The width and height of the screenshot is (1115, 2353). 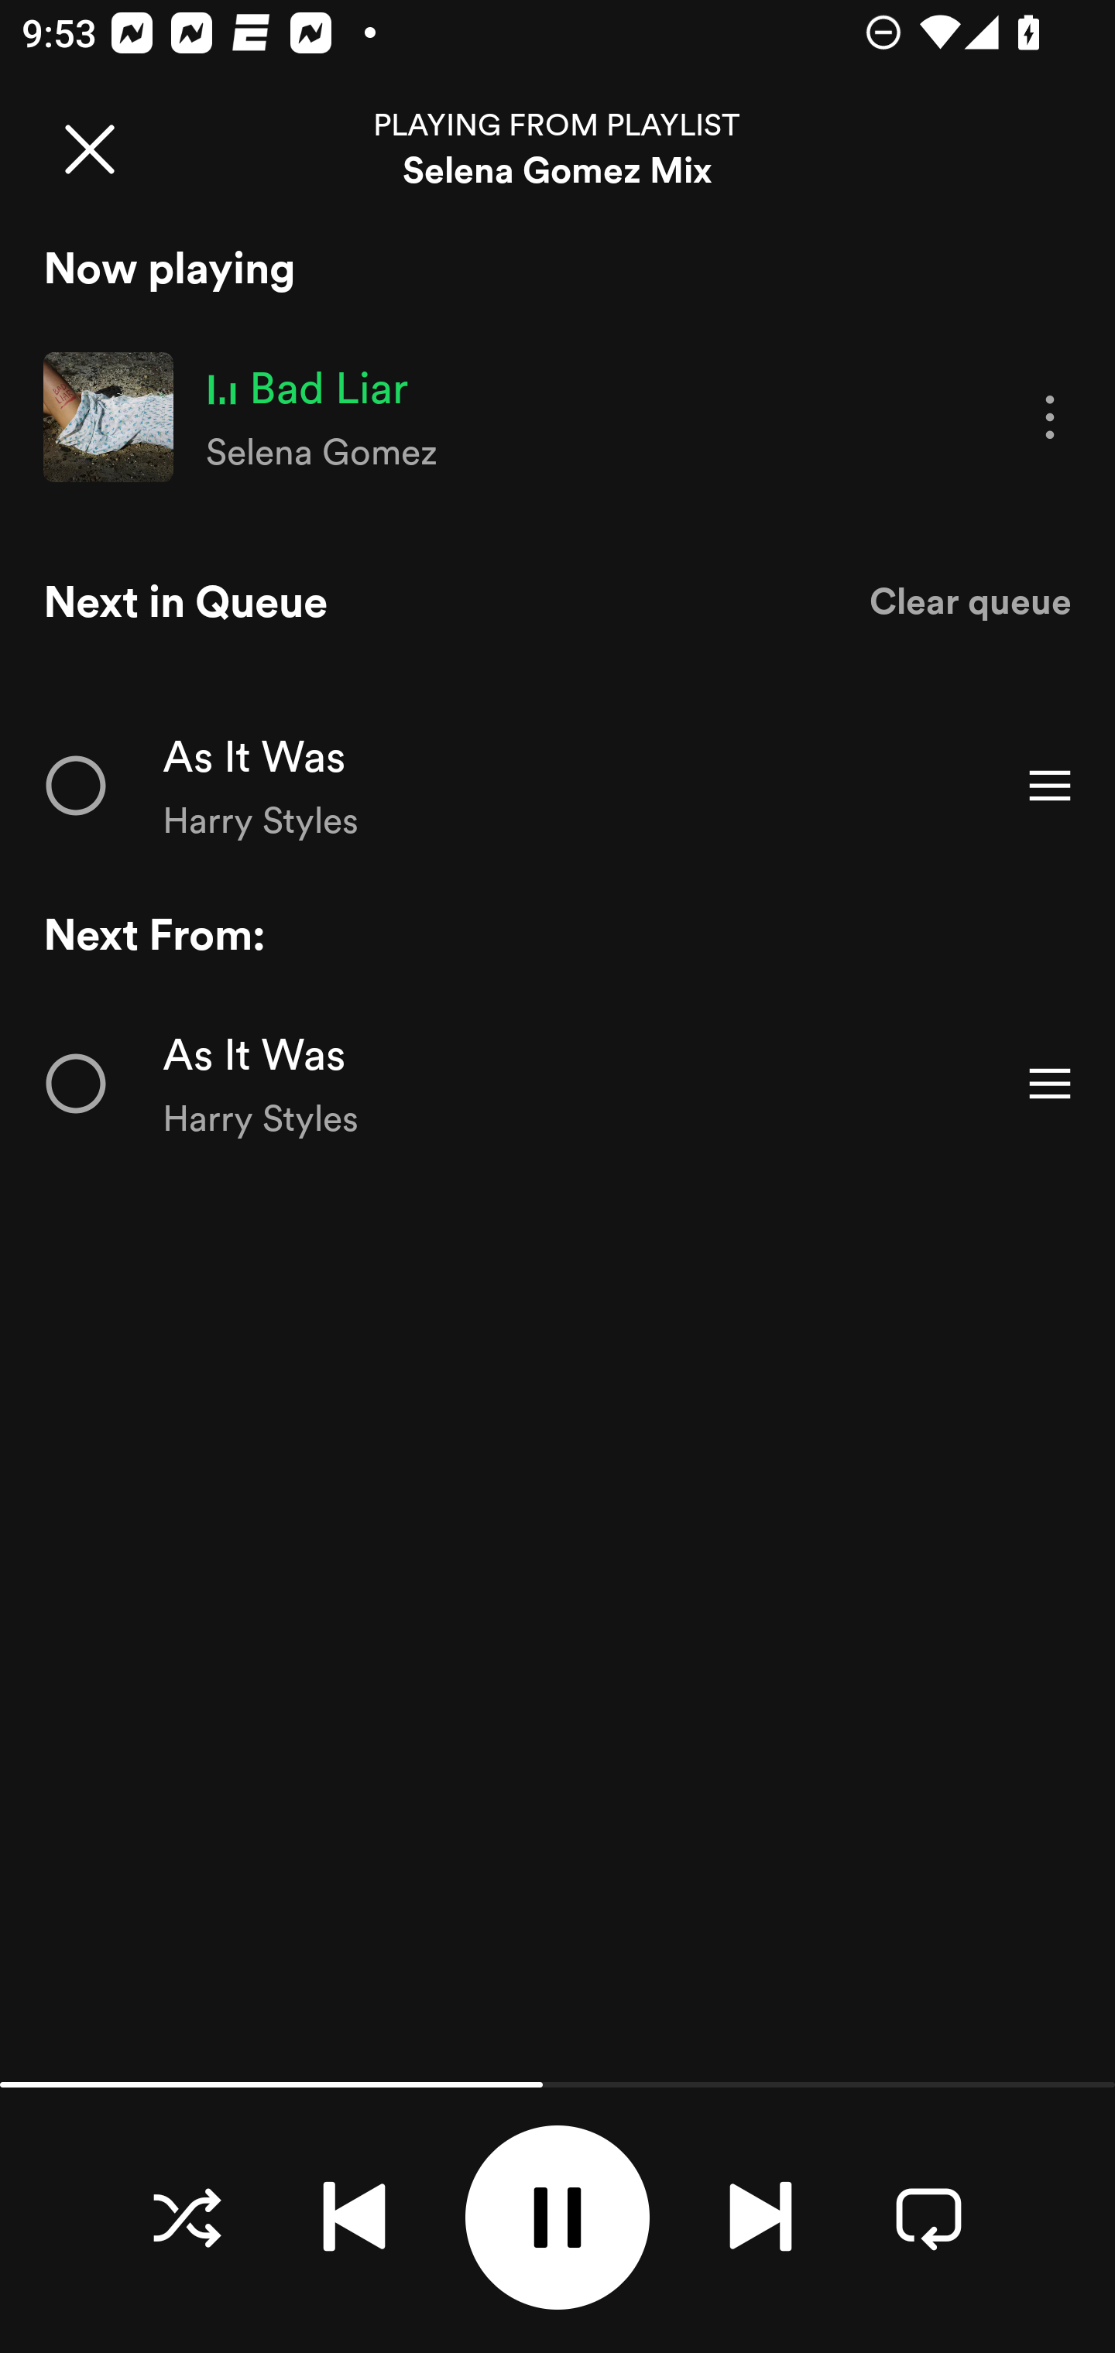 I want to click on Pause, so click(x=557, y=2218).